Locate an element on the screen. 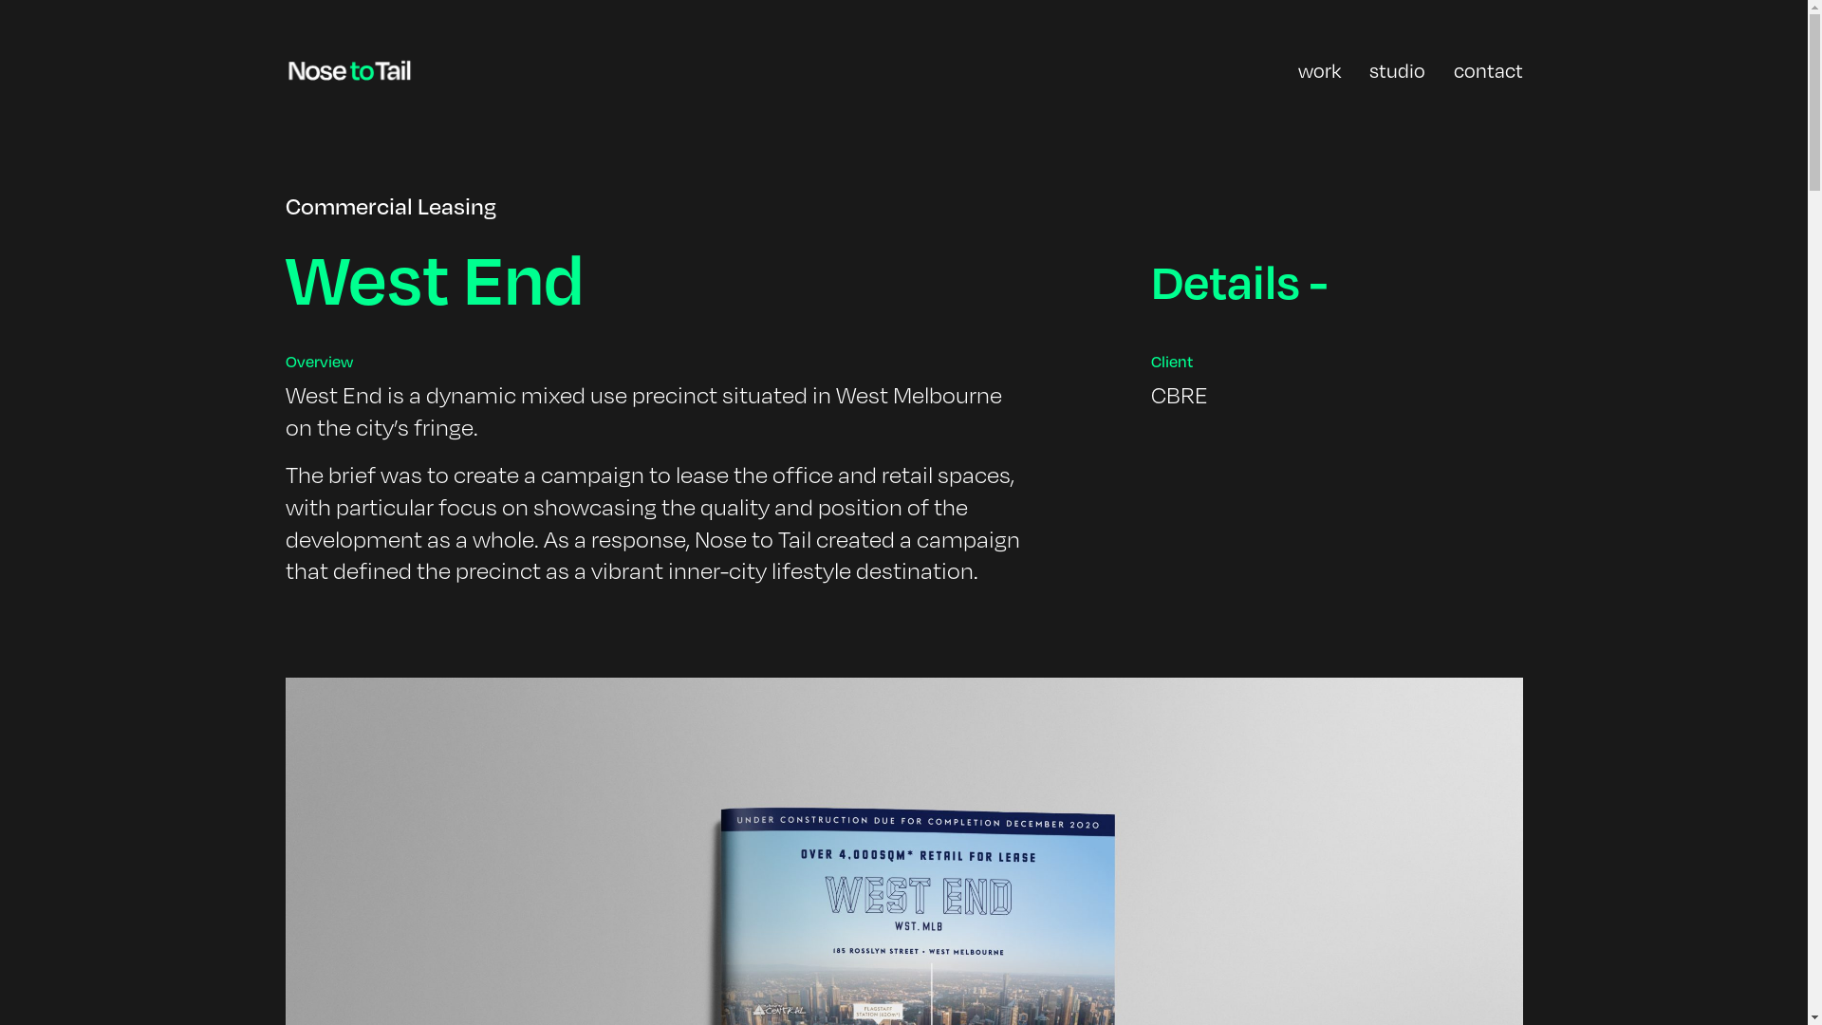 The height and width of the screenshot is (1025, 1822). Details is located at coordinates (1336, 280).